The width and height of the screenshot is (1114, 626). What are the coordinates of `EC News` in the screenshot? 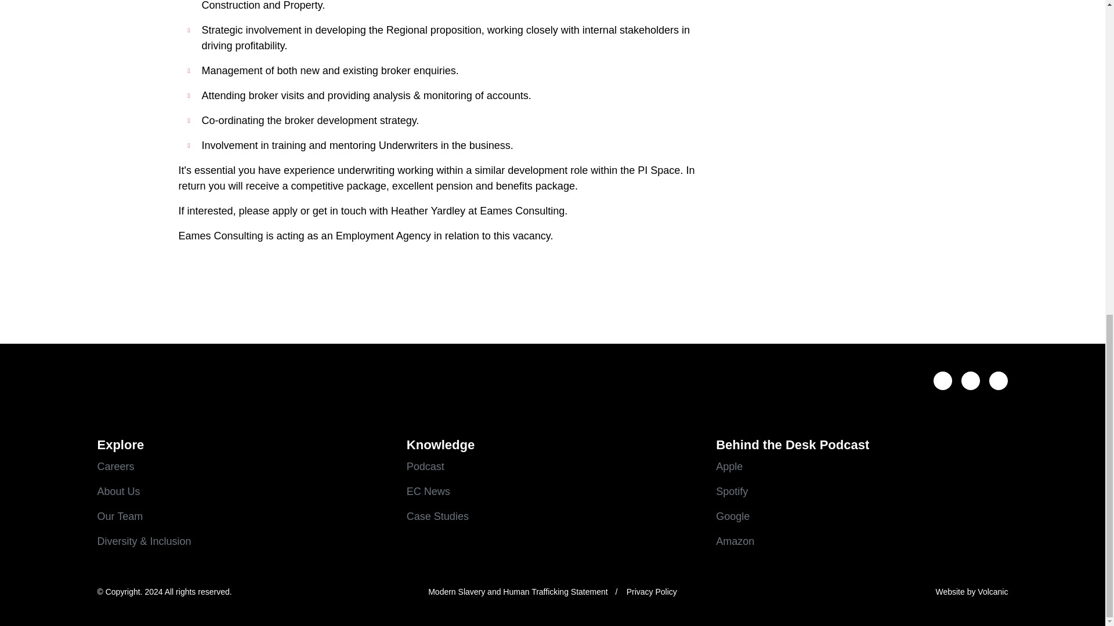 It's located at (552, 492).